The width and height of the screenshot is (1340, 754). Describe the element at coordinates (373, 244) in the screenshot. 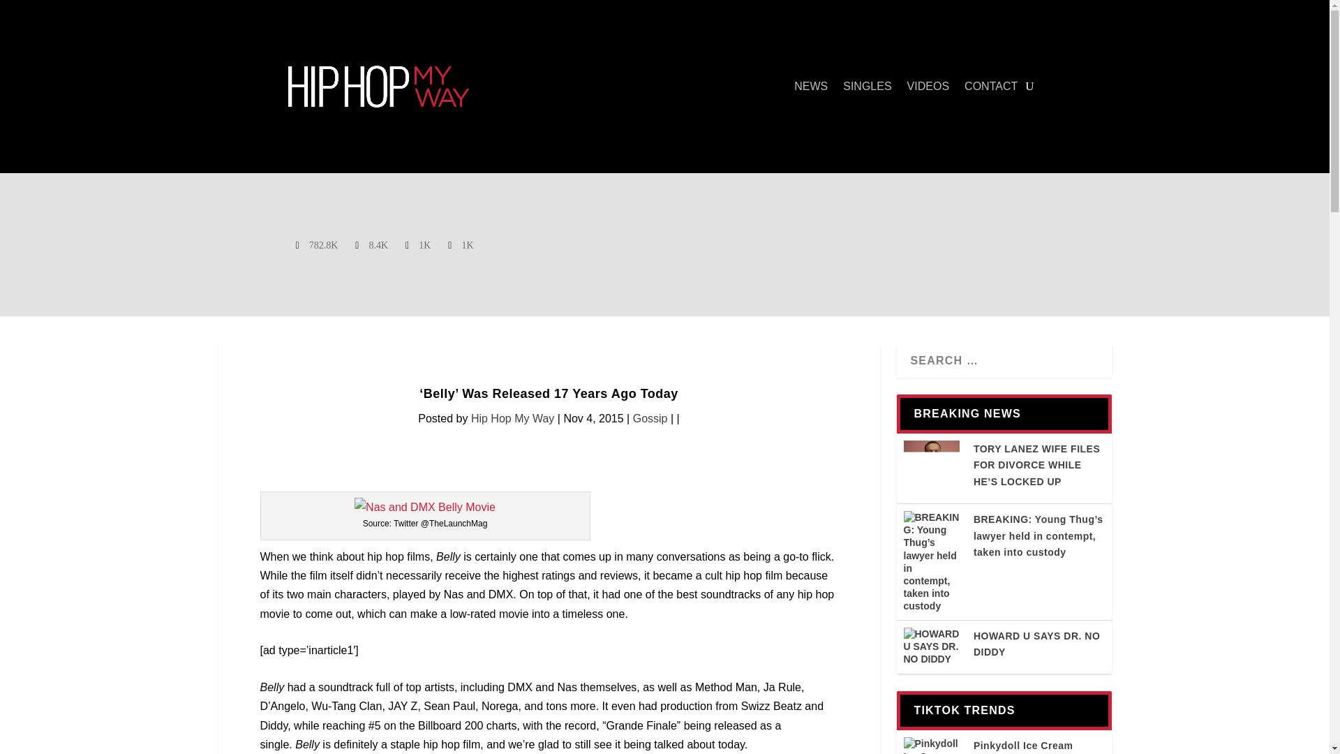

I see `8.4K` at that location.